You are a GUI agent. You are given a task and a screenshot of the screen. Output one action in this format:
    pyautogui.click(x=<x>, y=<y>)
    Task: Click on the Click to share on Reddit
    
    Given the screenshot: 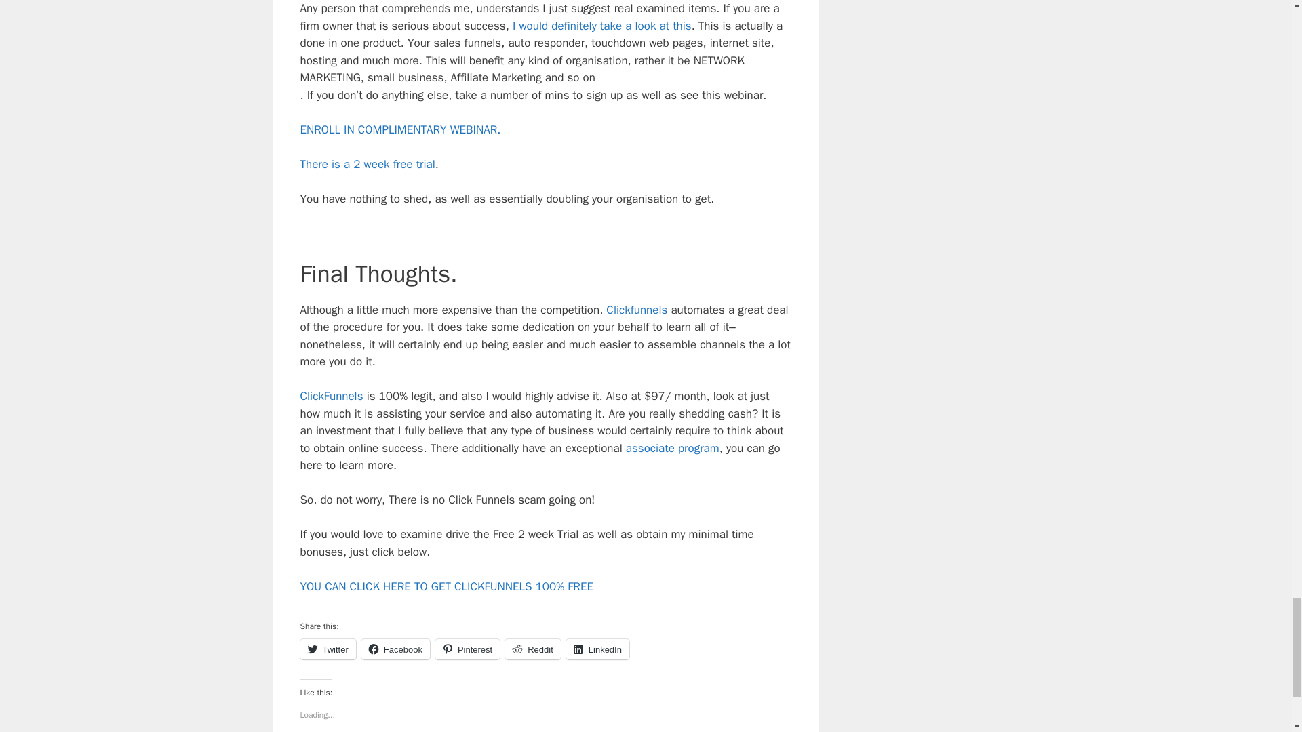 What is the action you would take?
    pyautogui.click(x=533, y=649)
    